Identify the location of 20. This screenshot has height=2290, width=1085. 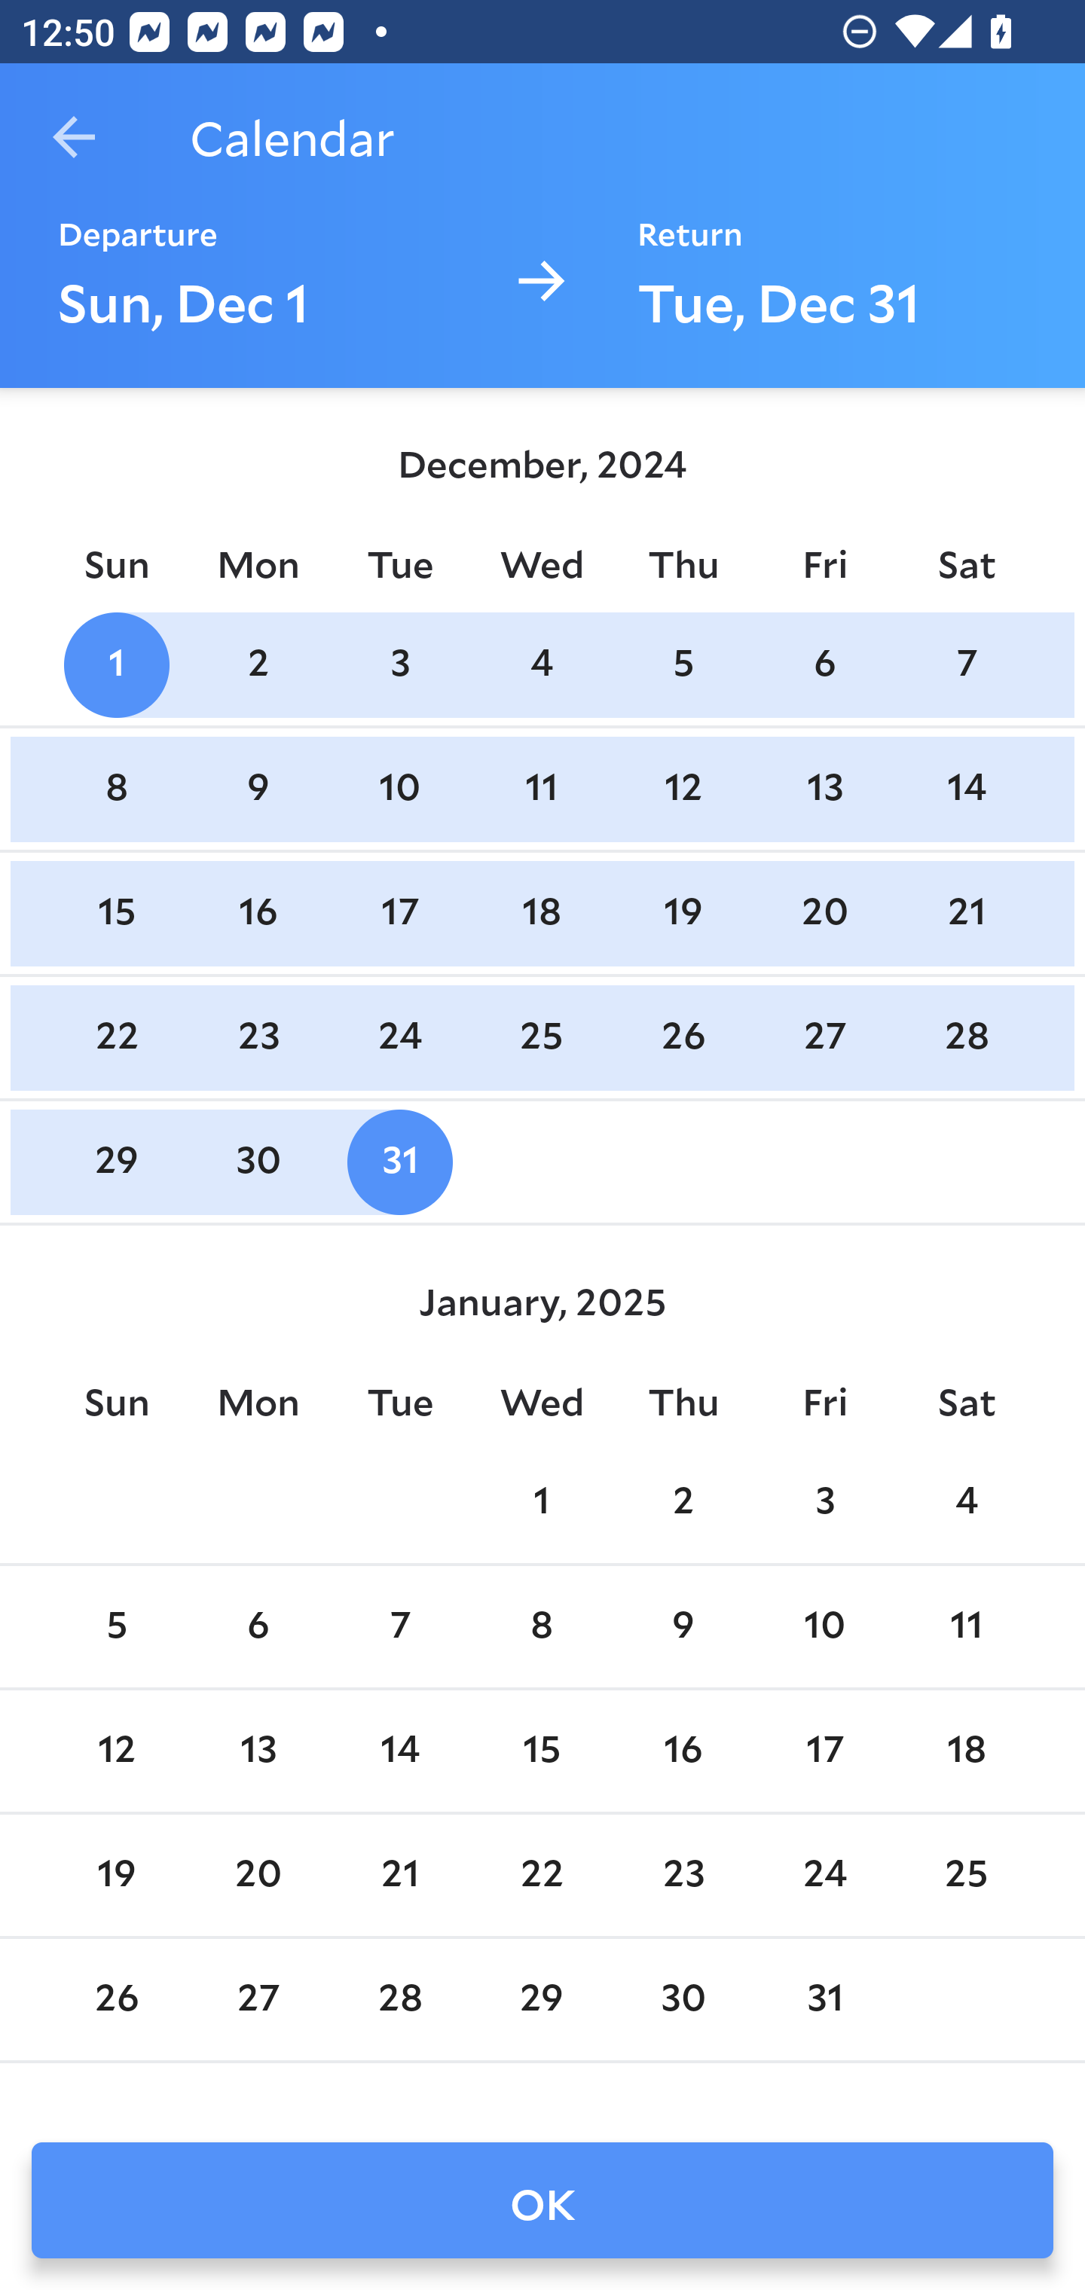
(824, 913).